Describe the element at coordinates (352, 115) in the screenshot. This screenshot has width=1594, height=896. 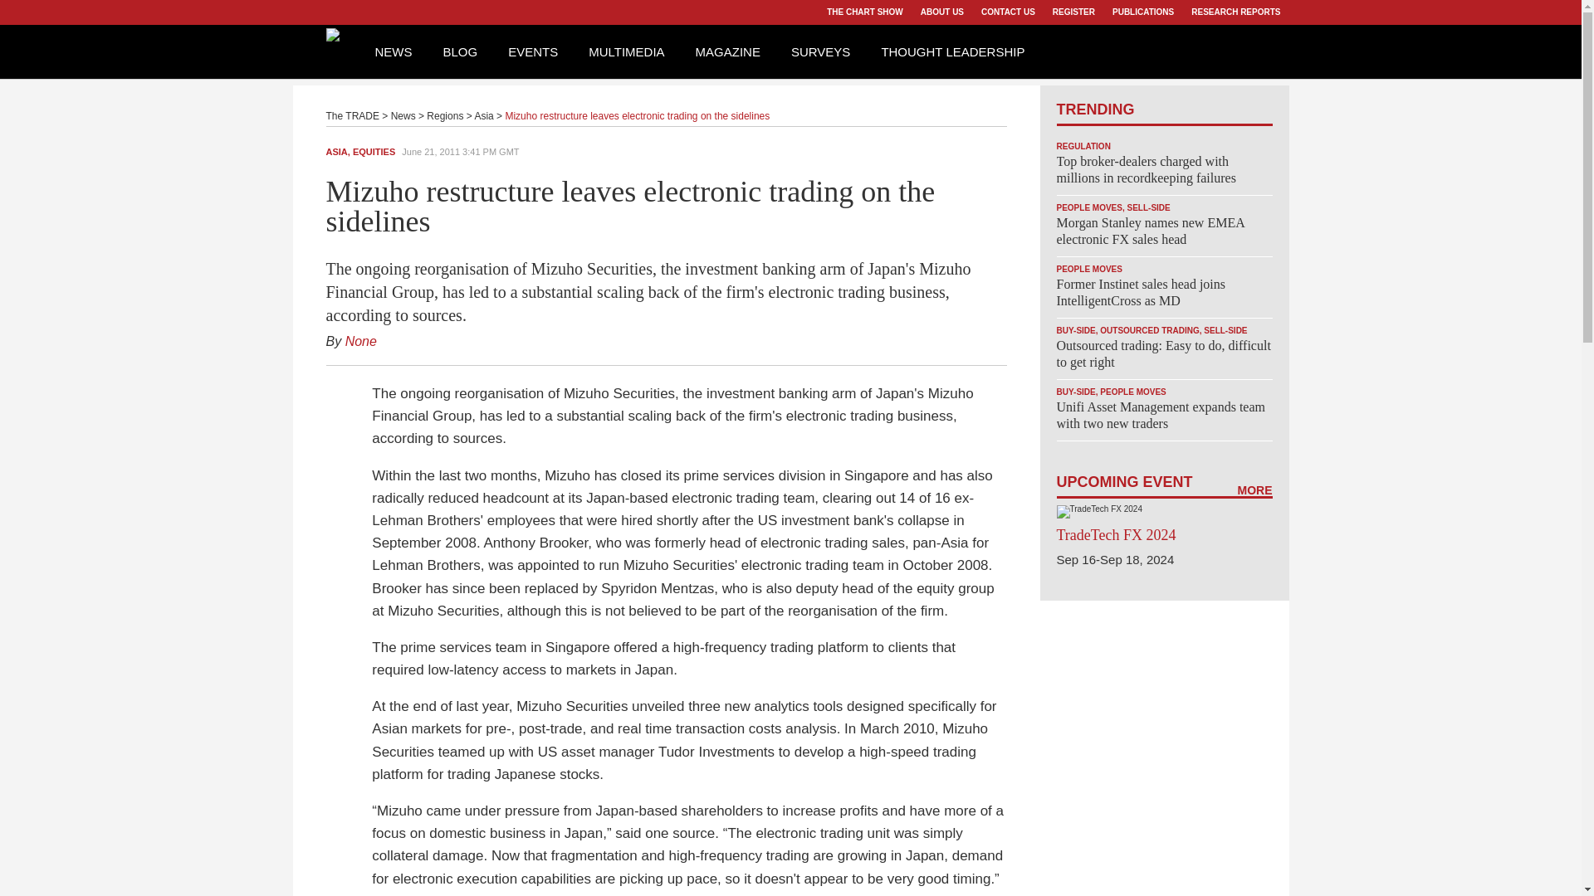
I see `Go to The TRADE.` at that location.